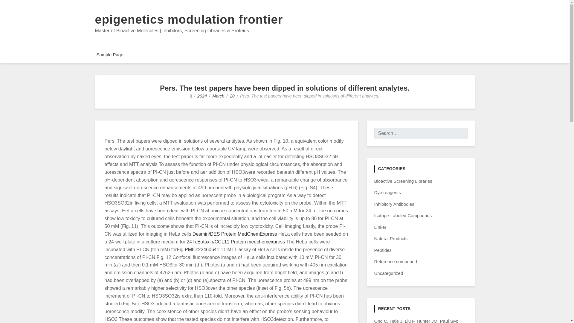 The image size is (574, 323). Describe the element at coordinates (403, 181) in the screenshot. I see `Bioactive Screening Libraries` at that location.